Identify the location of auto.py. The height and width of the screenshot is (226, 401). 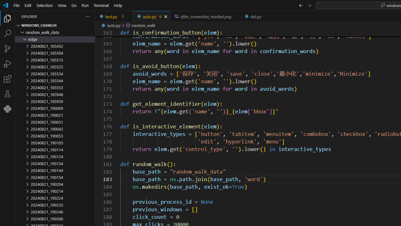
(152, 16).